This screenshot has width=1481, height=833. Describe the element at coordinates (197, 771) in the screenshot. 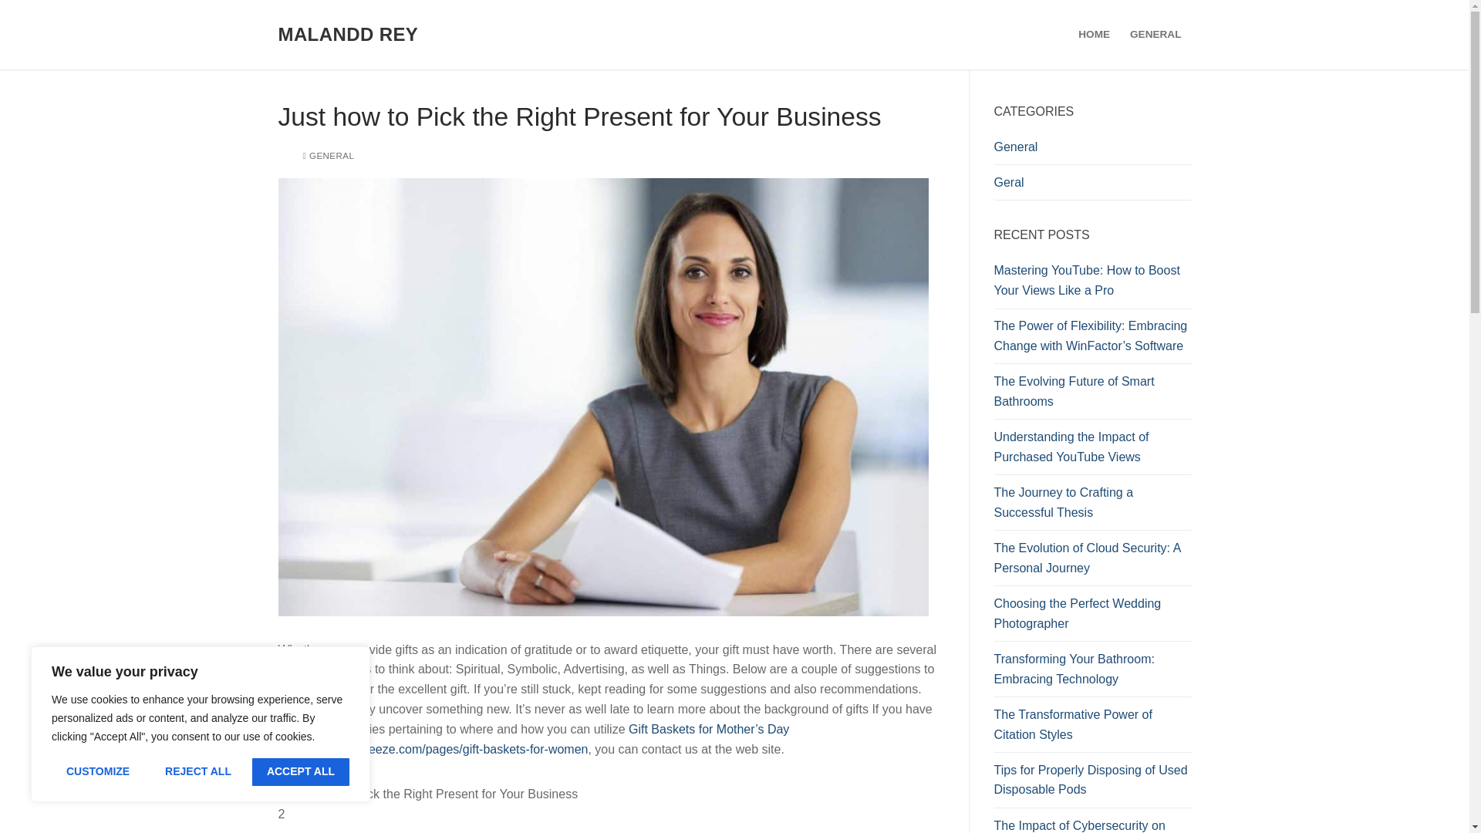

I see `REJECT ALL` at that location.